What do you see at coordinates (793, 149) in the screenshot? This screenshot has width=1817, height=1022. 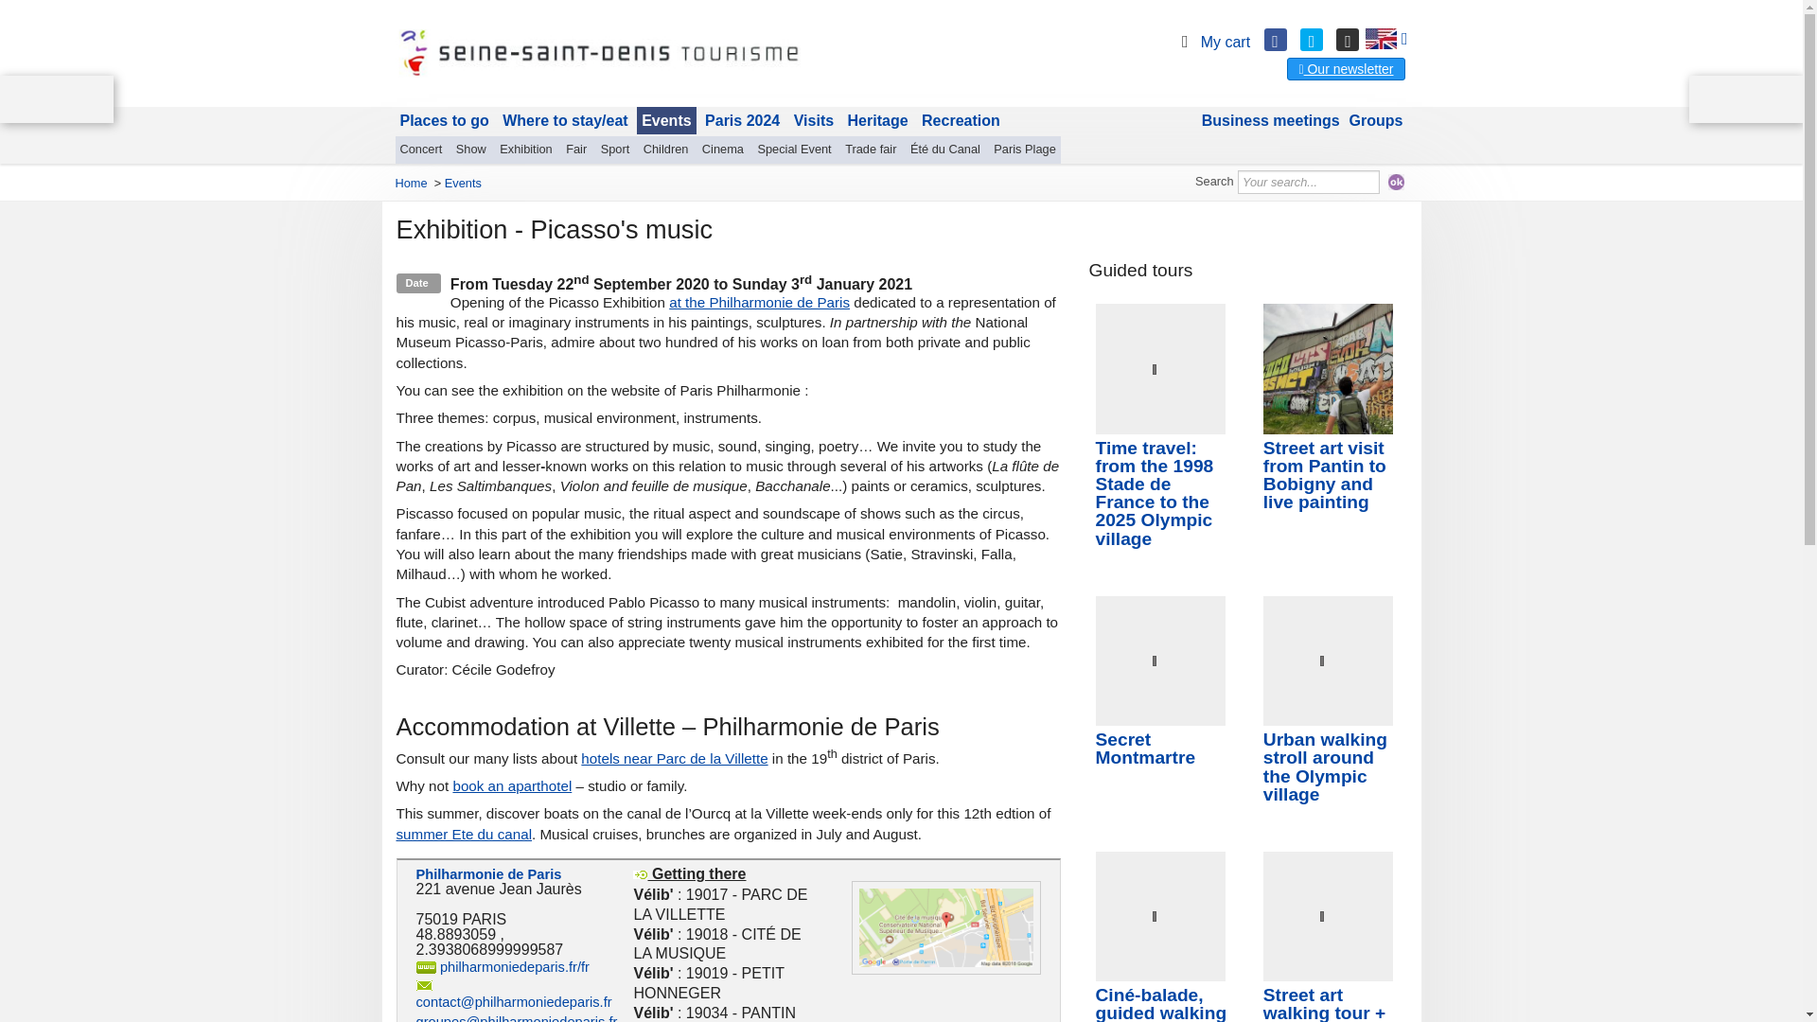 I see `Special Event` at bounding box center [793, 149].